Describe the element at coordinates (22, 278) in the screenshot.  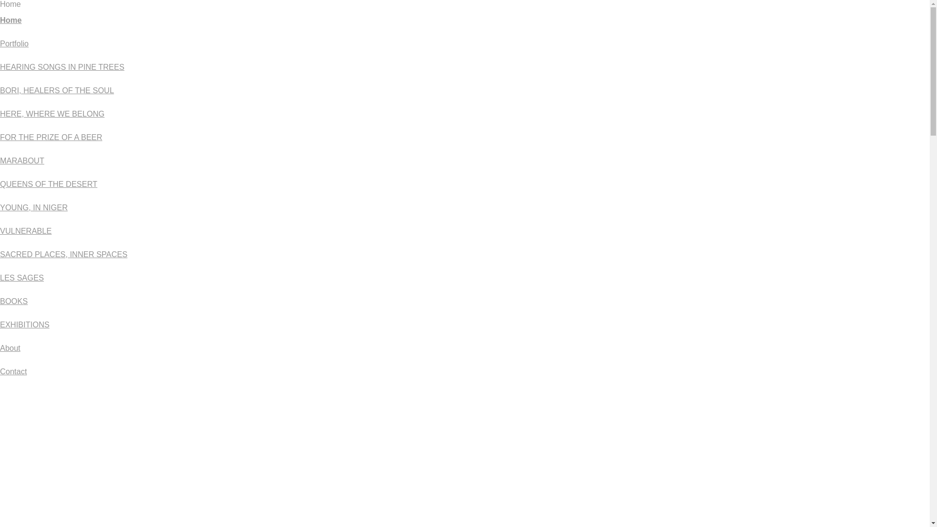
I see `LES SAGES` at that location.